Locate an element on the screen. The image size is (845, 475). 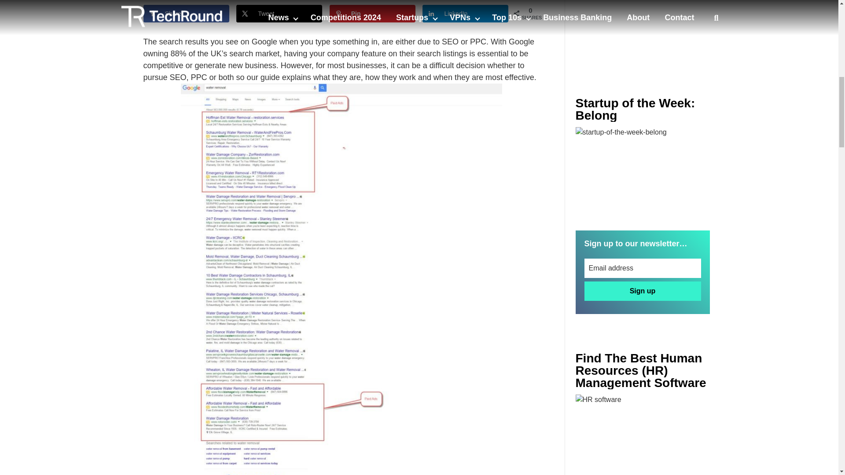
Share on X is located at coordinates (279, 13).